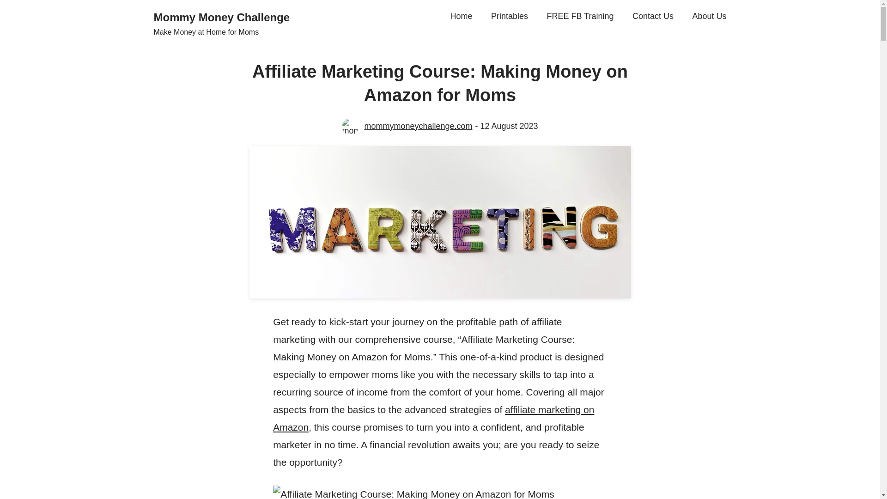  Describe the element at coordinates (461, 16) in the screenshot. I see `Home` at that location.